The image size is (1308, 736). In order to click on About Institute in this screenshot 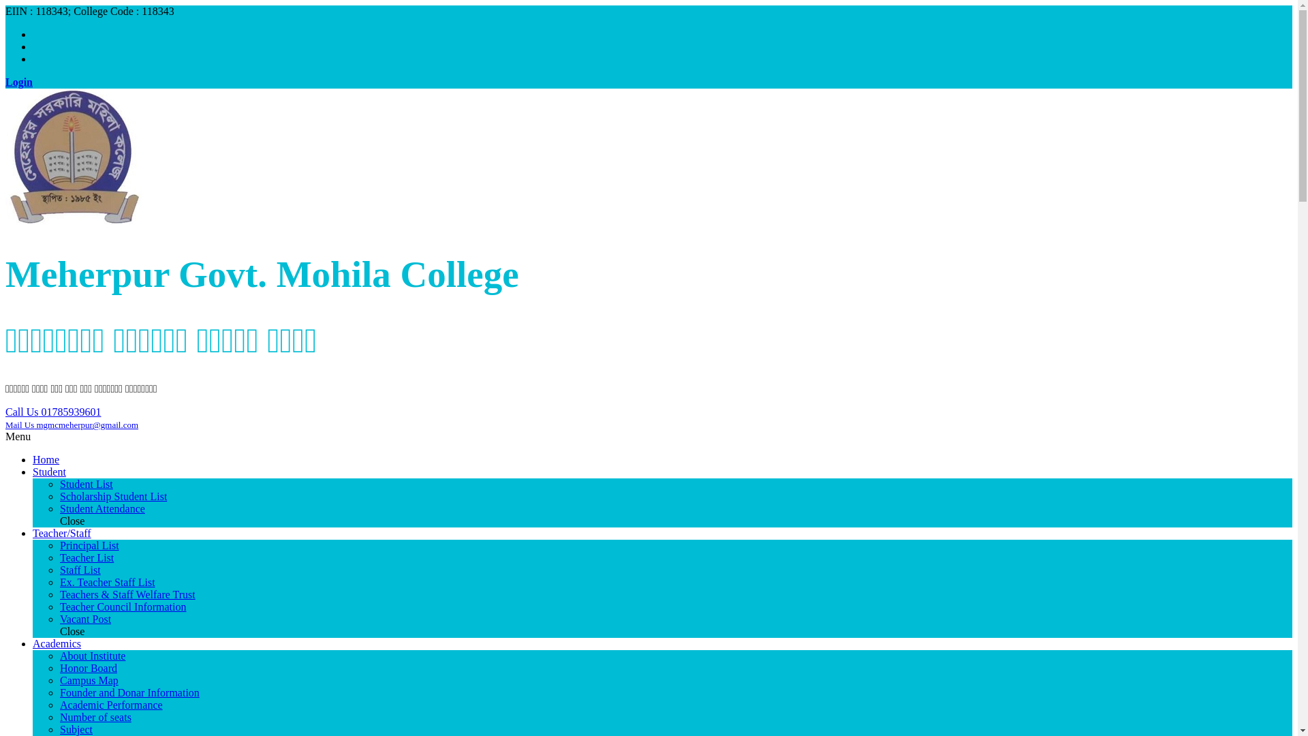, I will do `click(93, 656)`.